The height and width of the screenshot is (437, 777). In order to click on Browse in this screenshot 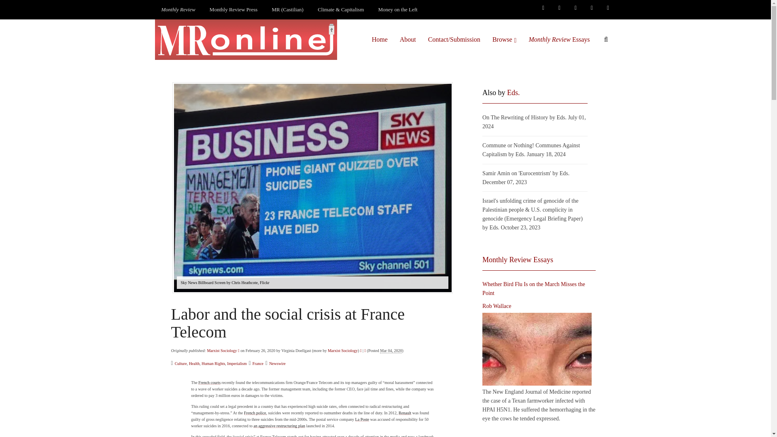, I will do `click(504, 39)`.